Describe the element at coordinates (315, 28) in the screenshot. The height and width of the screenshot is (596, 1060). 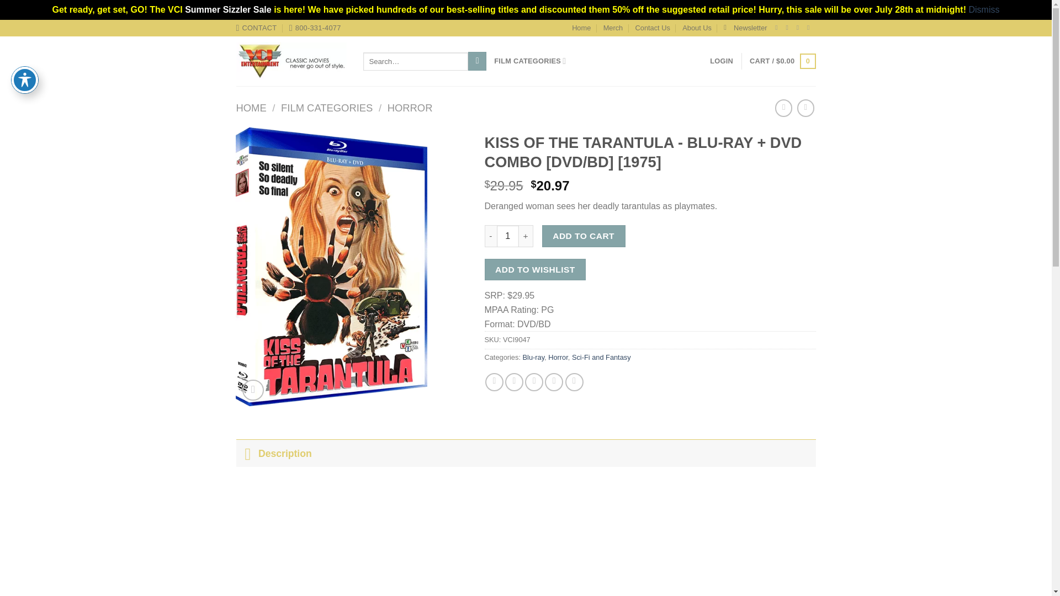
I see `800-331-4077` at that location.